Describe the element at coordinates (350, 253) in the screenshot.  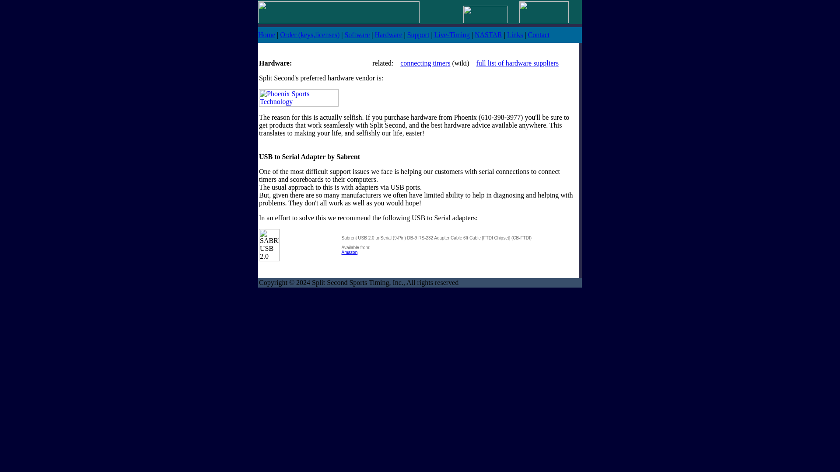
I see `Amazon` at that location.